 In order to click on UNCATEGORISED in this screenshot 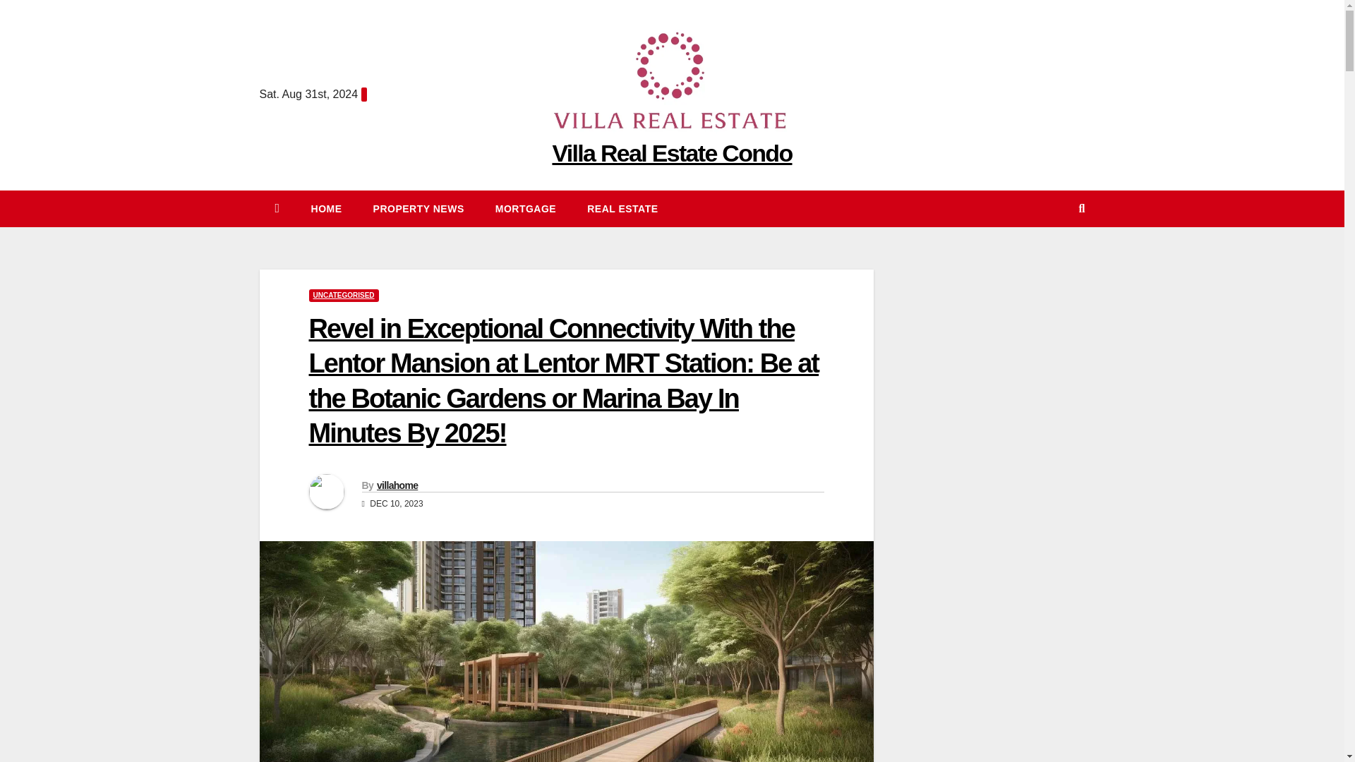, I will do `click(344, 295)`.